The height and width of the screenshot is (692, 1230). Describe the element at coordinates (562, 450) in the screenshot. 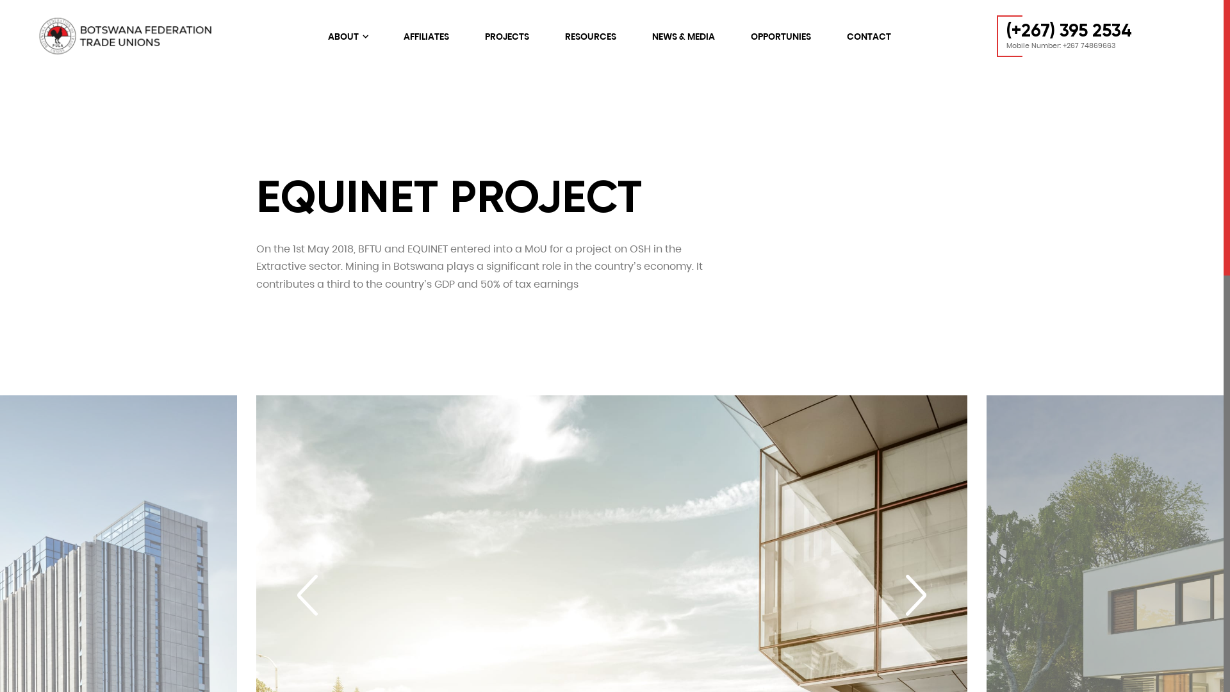

I see `Executive Board` at that location.